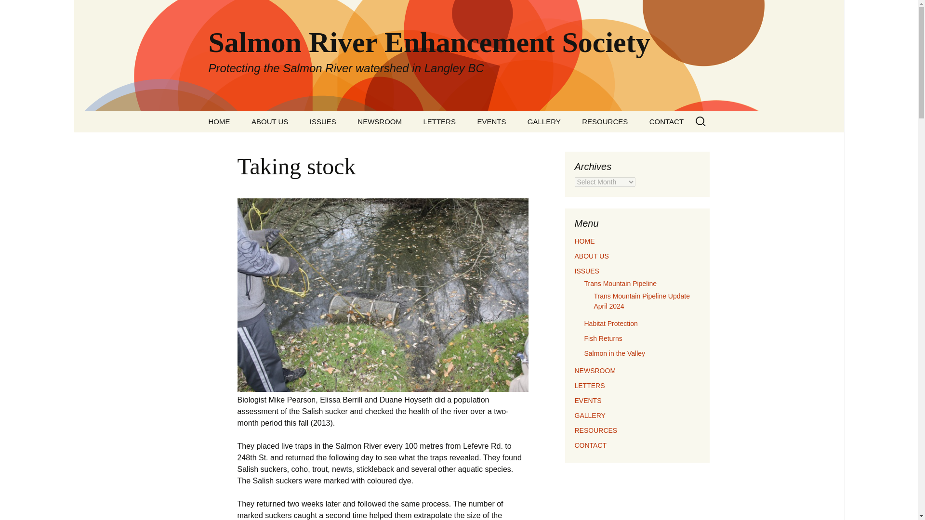  I want to click on Fish Returns, so click(602, 338).